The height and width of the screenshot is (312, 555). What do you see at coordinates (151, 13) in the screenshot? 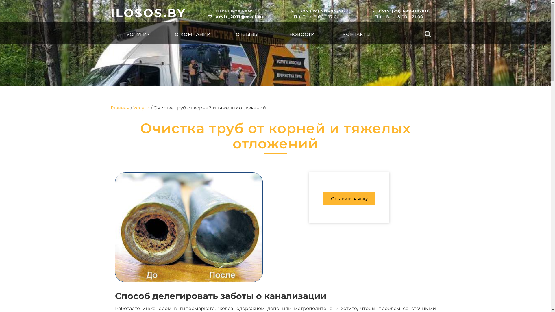
I see `ILOSOS.BY` at bounding box center [151, 13].